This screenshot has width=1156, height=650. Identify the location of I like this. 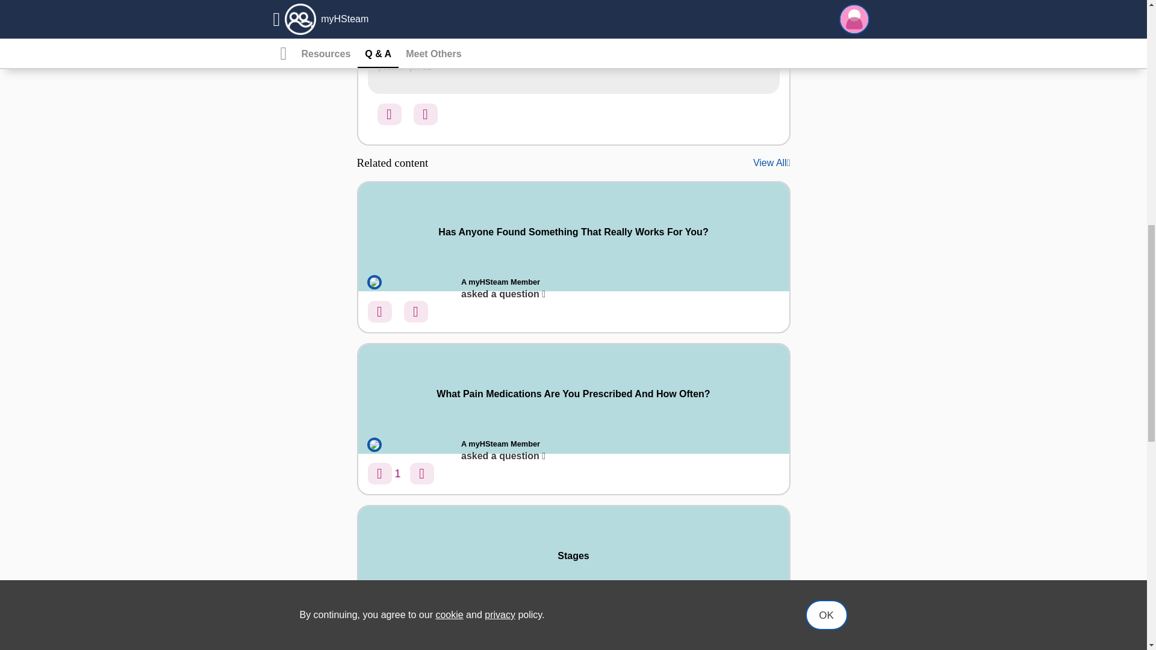
(379, 636).